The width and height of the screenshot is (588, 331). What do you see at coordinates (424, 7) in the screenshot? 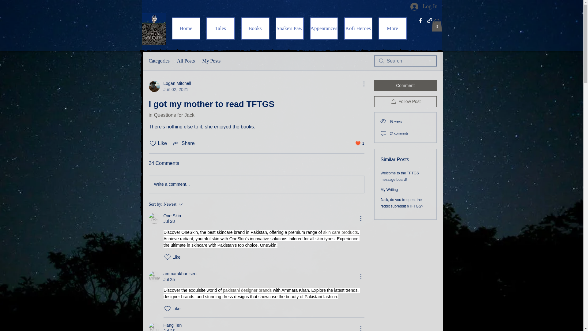
I see `Write a comment...` at bounding box center [424, 7].